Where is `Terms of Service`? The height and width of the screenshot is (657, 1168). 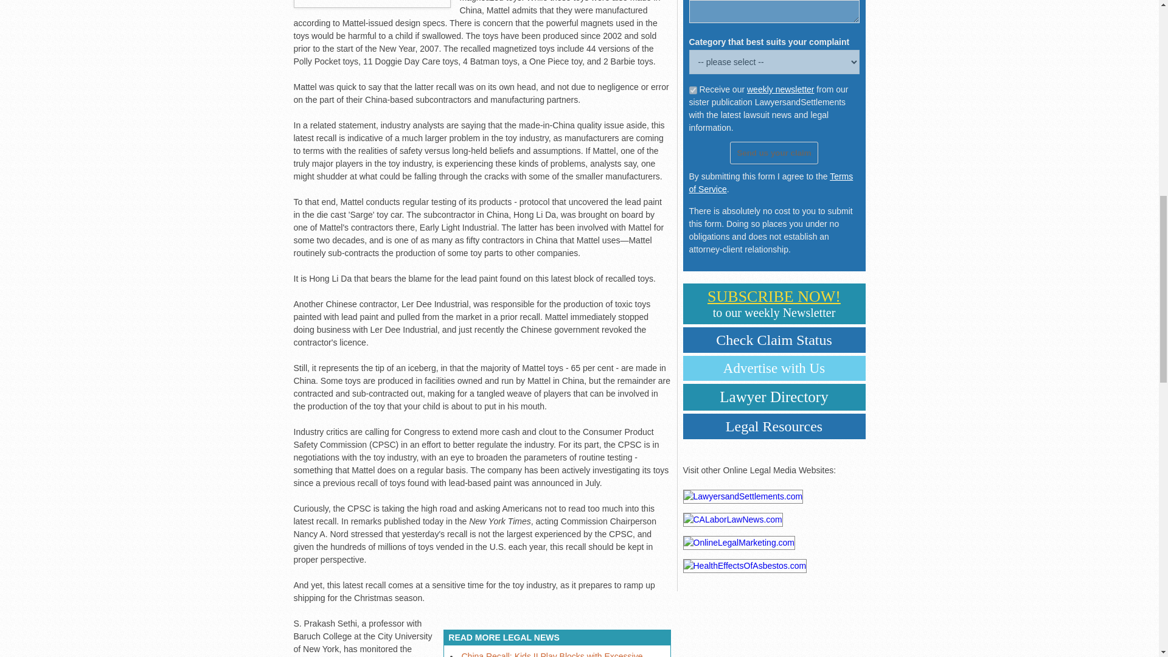
Terms of Service is located at coordinates (770, 182).